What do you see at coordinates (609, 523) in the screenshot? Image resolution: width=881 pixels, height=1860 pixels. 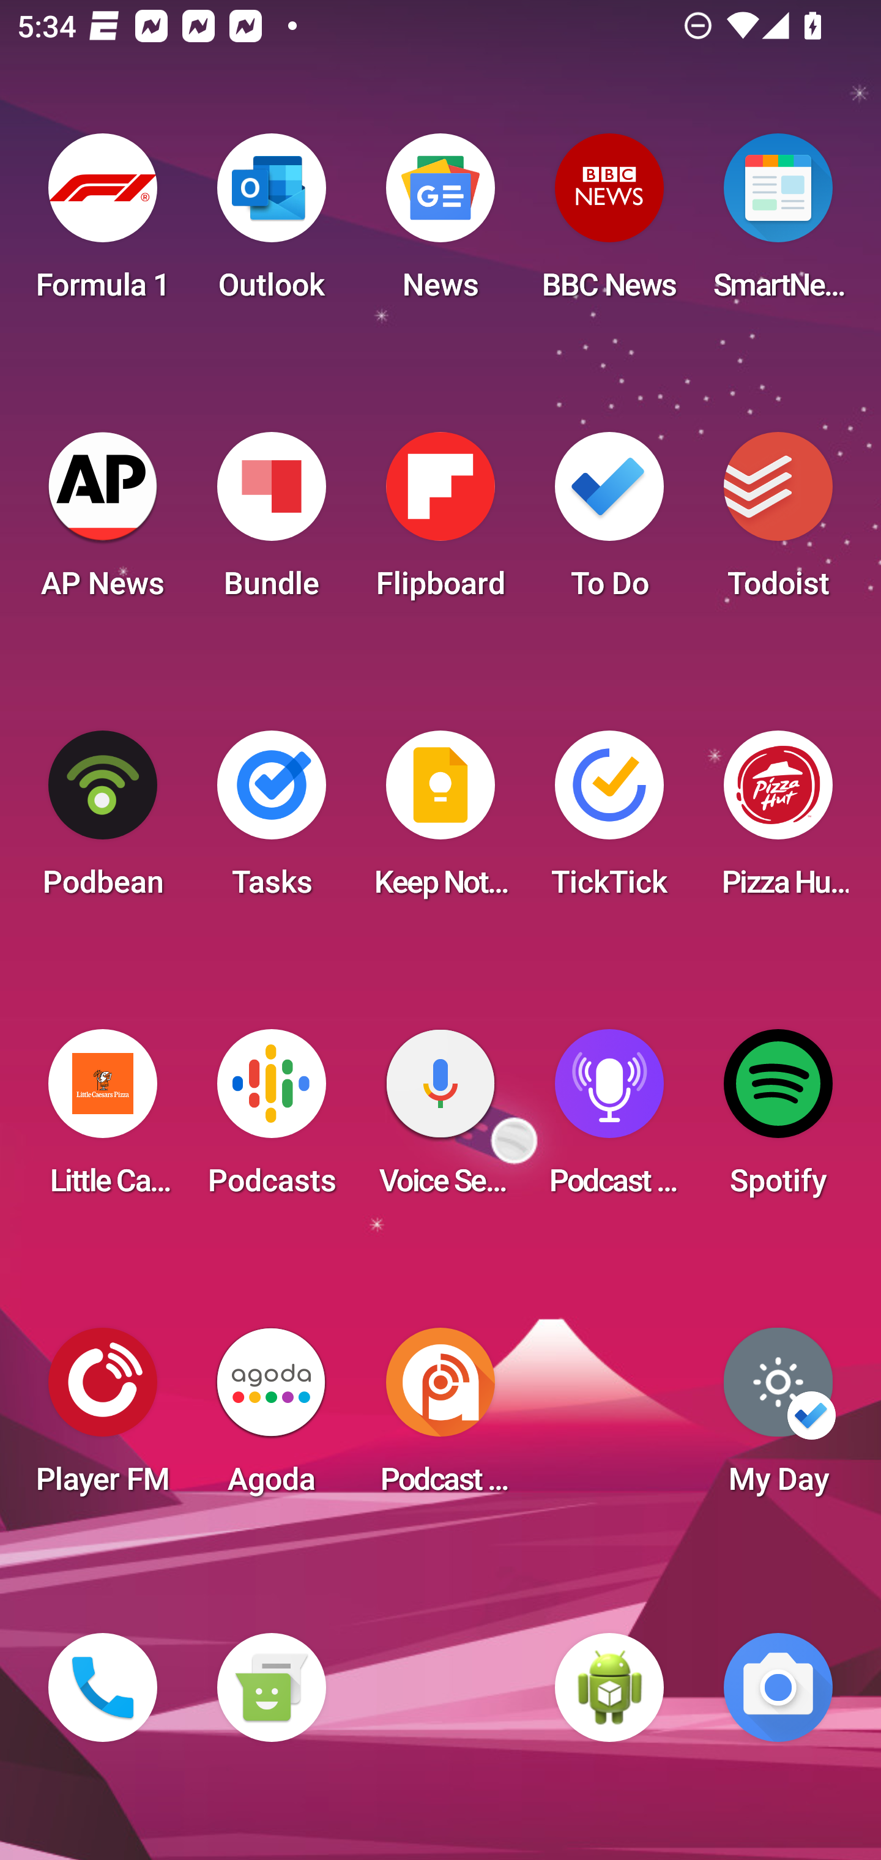 I see `To Do` at bounding box center [609, 523].